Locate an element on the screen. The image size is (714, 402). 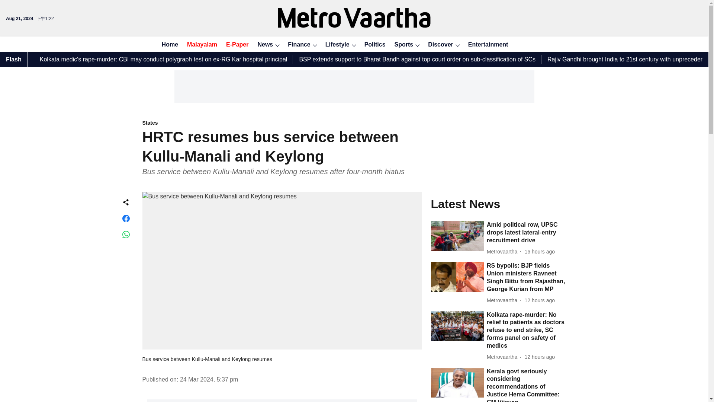
States is located at coordinates (282, 123).